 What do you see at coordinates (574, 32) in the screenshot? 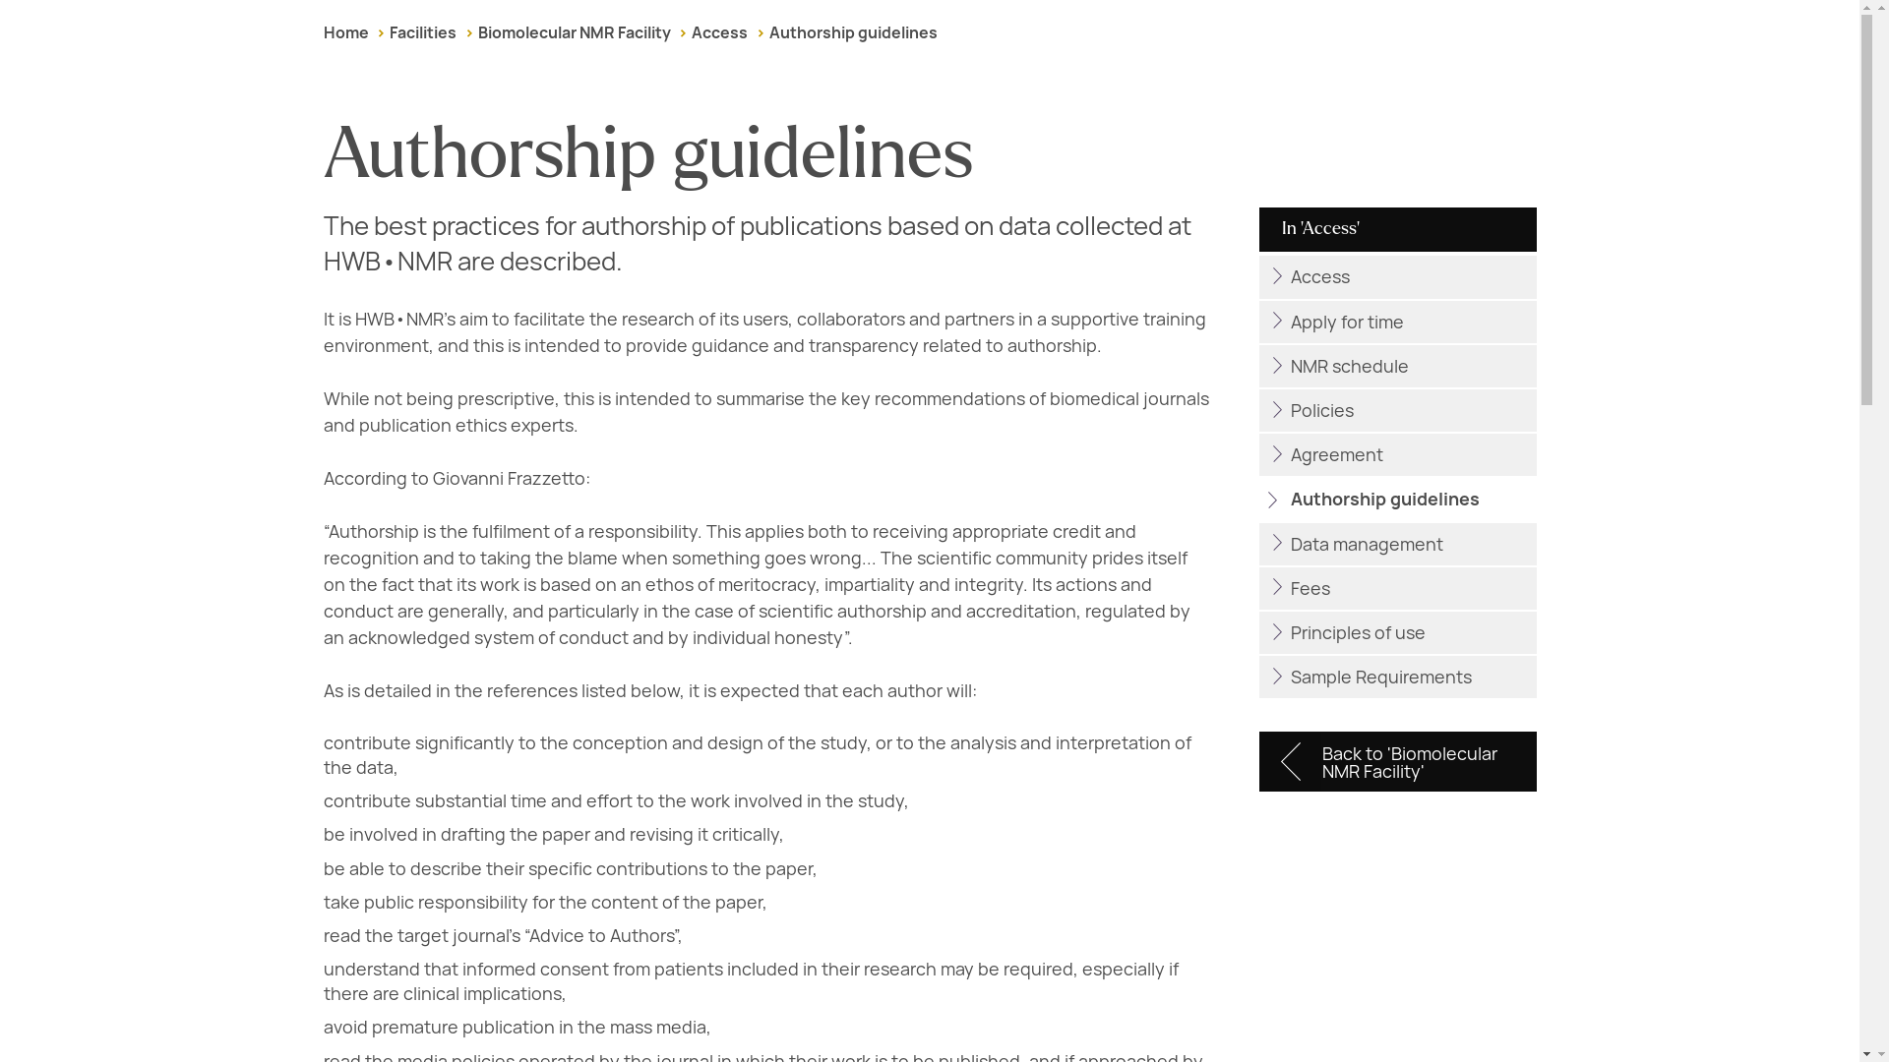
I see `Biomolecular NMR Facility` at bounding box center [574, 32].